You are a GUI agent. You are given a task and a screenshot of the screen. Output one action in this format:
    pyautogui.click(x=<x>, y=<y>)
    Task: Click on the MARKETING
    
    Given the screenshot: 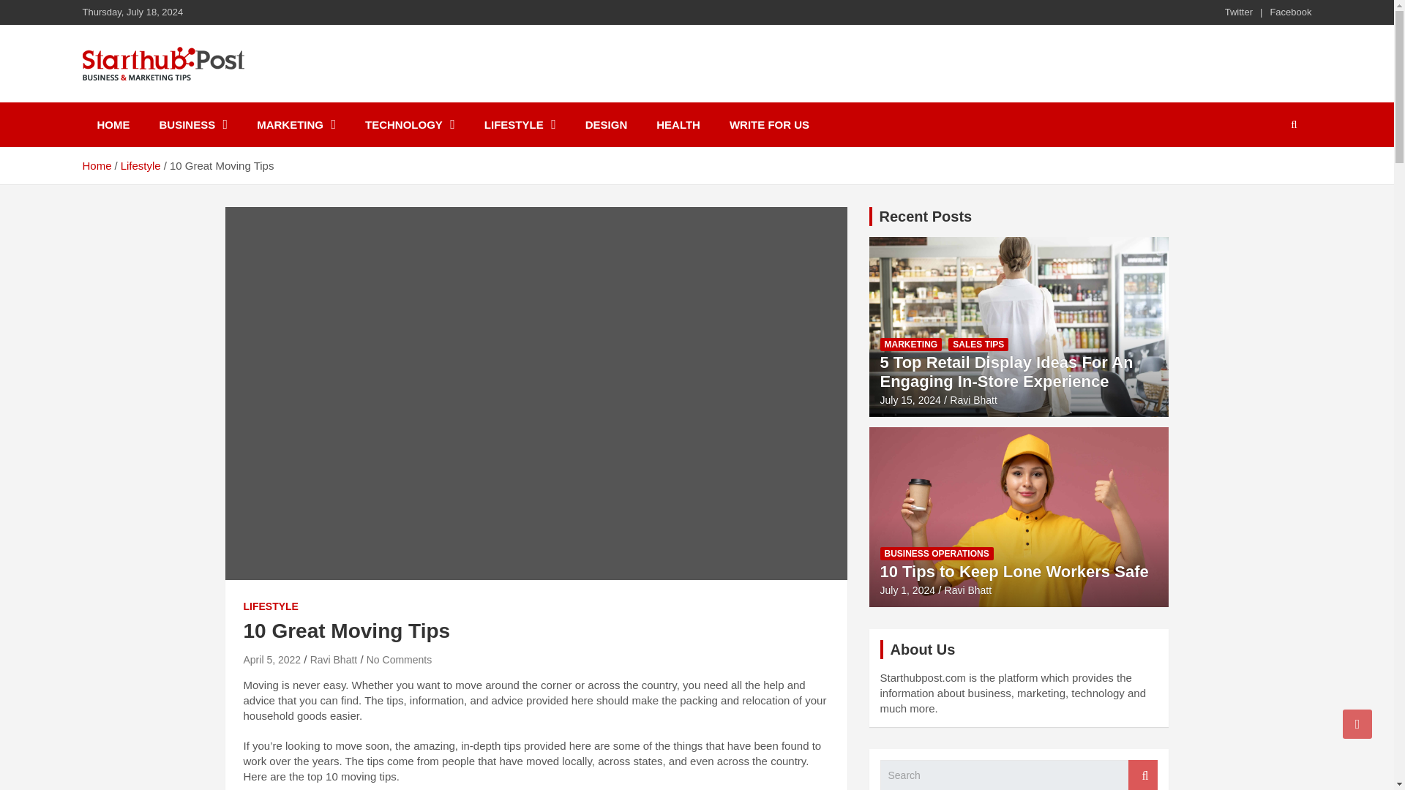 What is the action you would take?
    pyautogui.click(x=296, y=124)
    